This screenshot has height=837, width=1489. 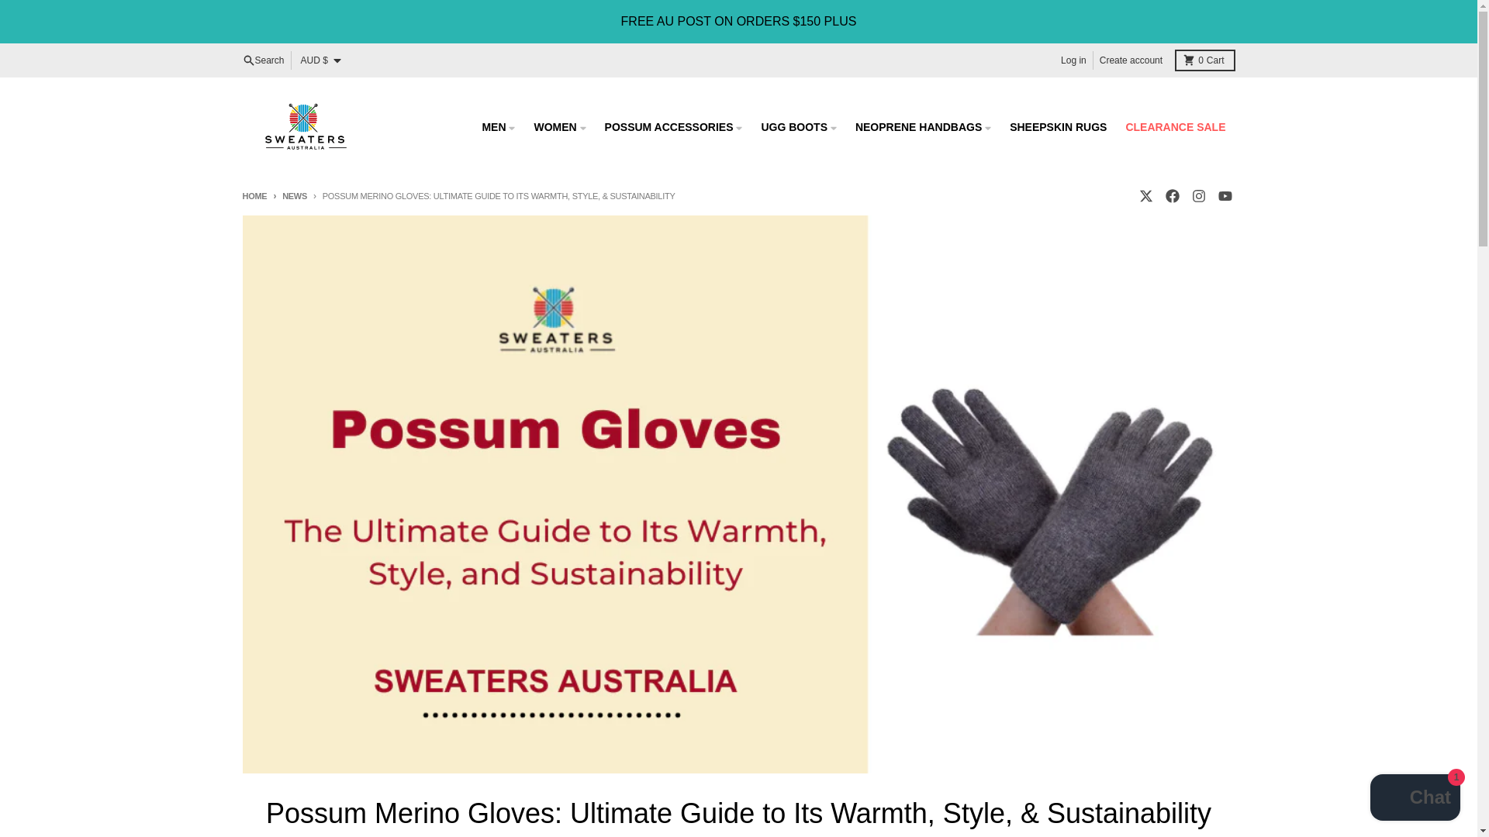 What do you see at coordinates (1145, 195) in the screenshot?
I see `Twitter - Sweaters Australia` at bounding box center [1145, 195].